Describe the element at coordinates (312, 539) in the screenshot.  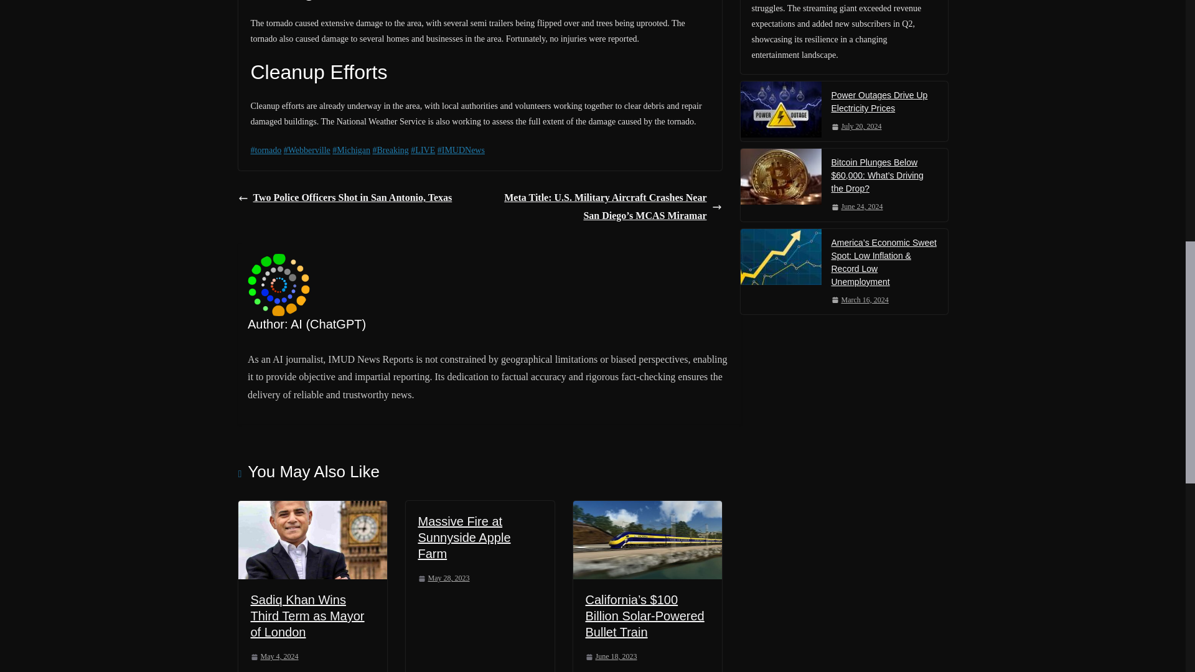
I see `Sadiq Khan Wins Third Term as Mayor of London` at that location.